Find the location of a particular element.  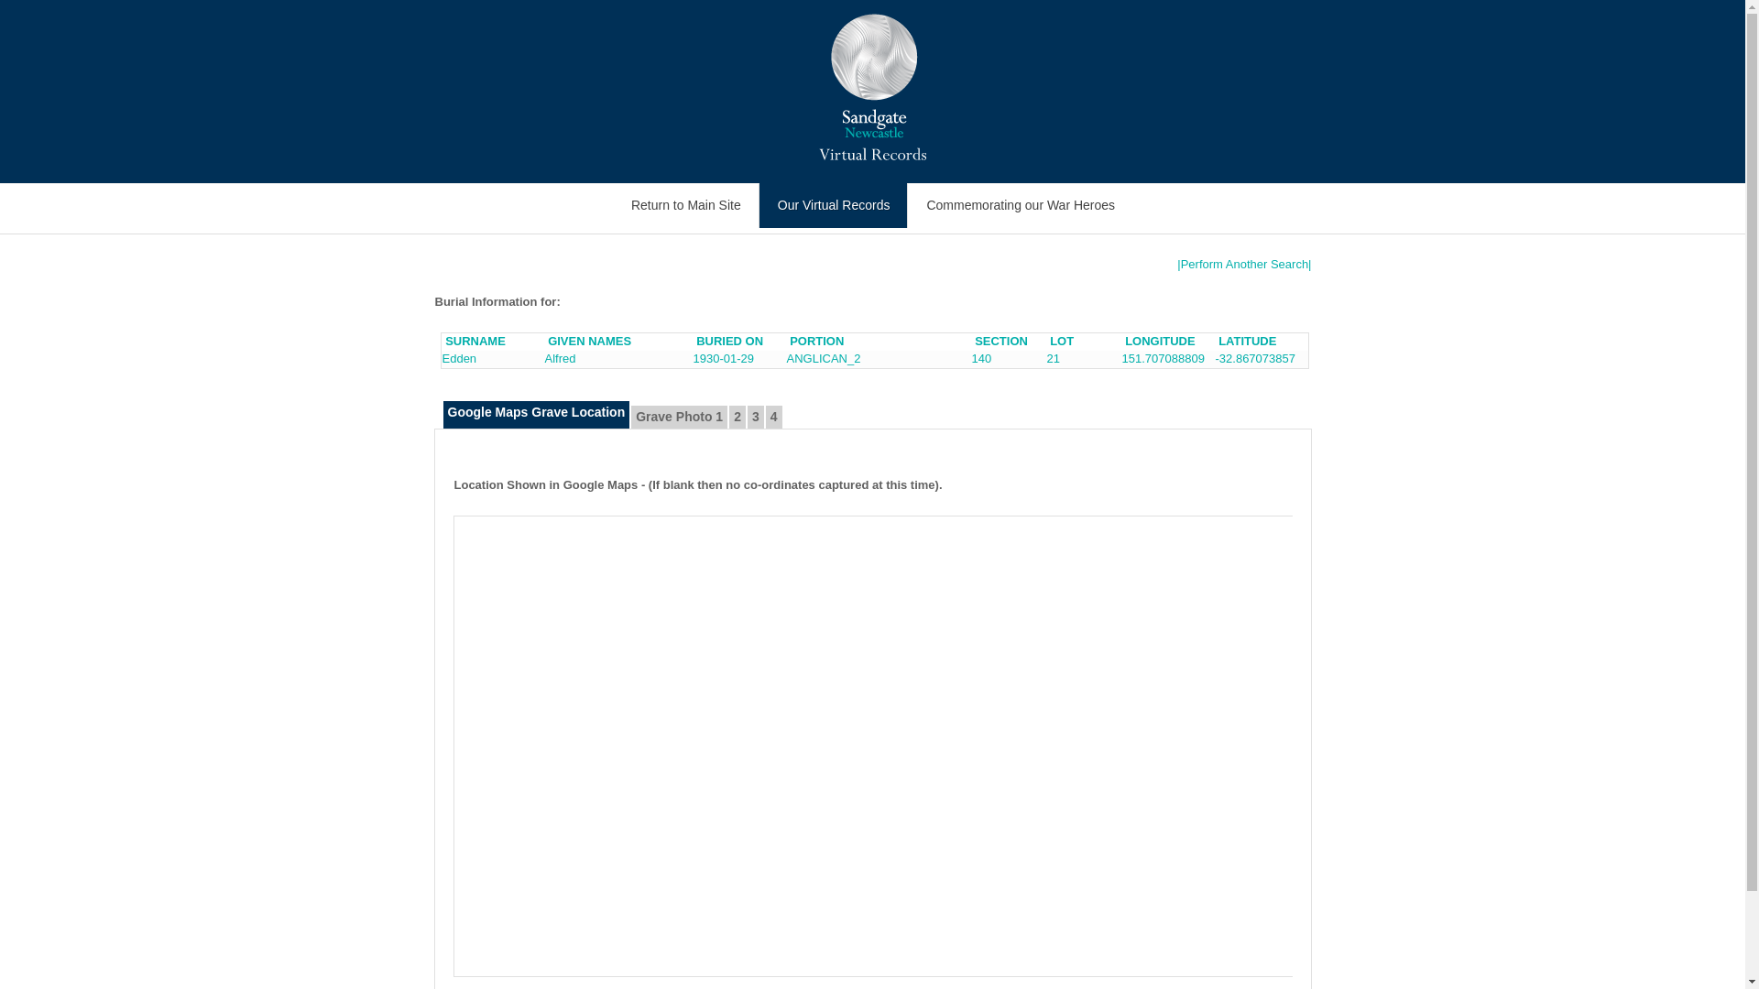

ANGLICAN_2 is located at coordinates (823, 359).